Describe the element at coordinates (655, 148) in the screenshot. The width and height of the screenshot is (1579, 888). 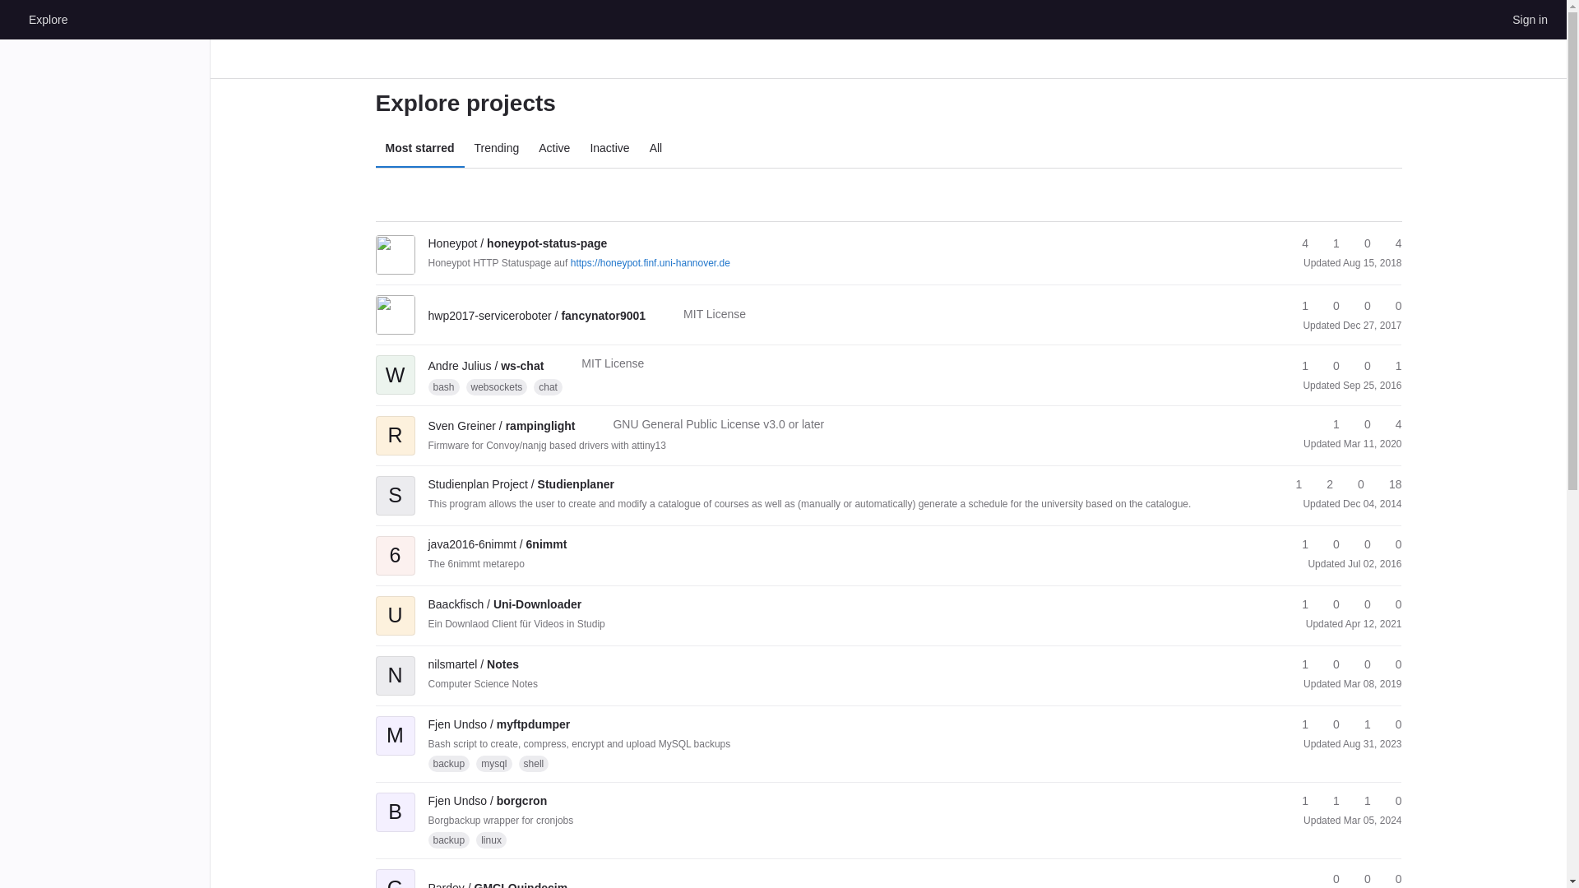
I see `All` at that location.